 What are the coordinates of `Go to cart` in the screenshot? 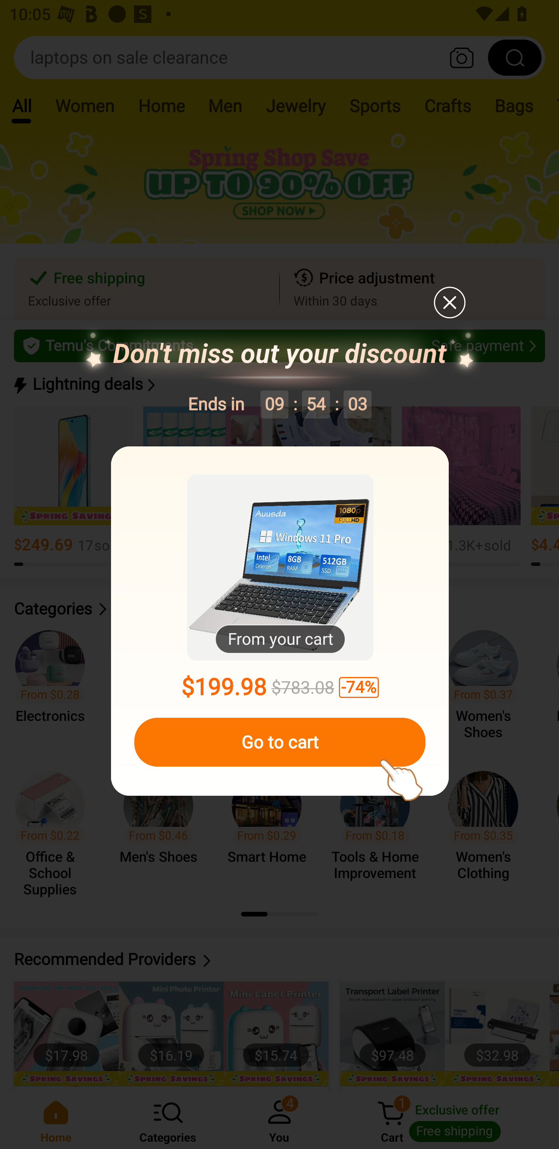 It's located at (279, 742).